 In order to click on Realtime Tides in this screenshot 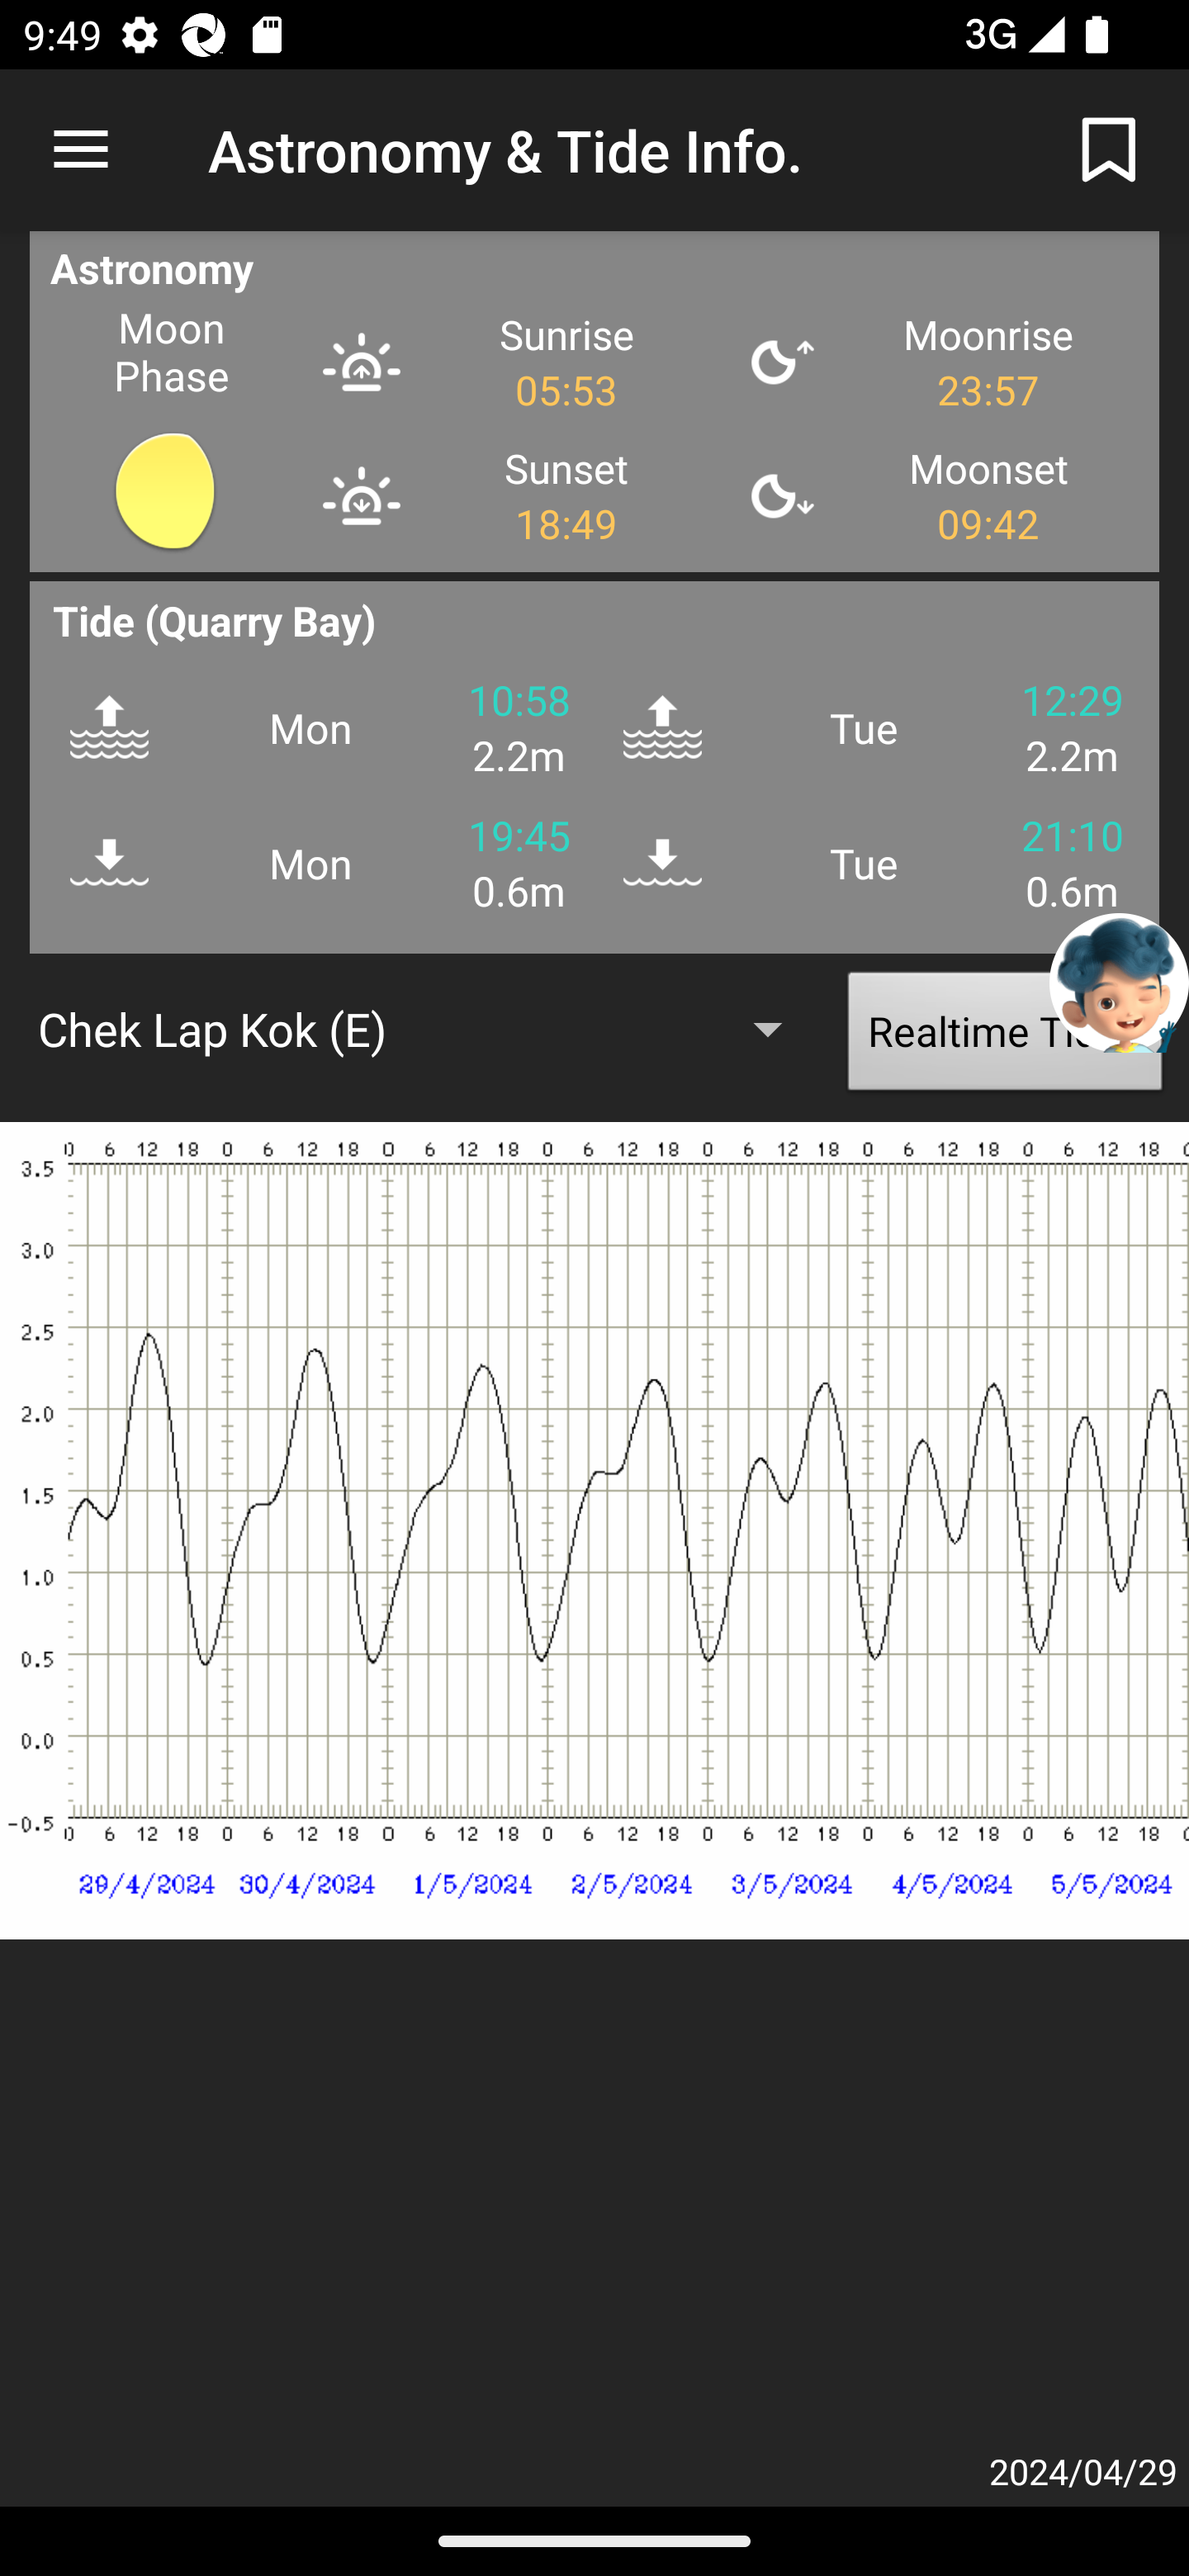, I will do `click(1006, 1038)`.